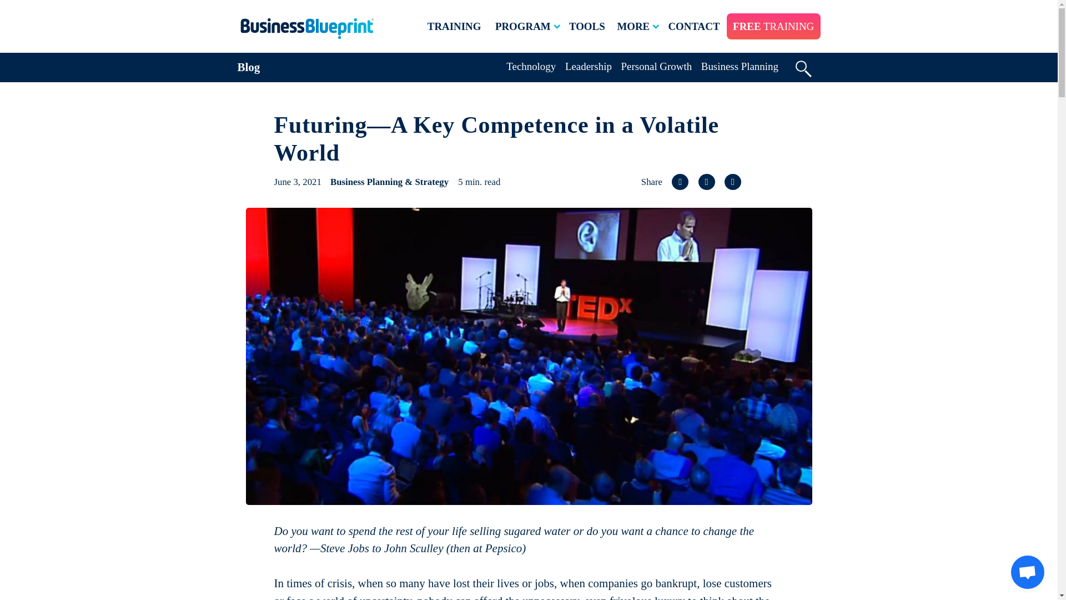 The height and width of the screenshot is (600, 1066). Describe the element at coordinates (589, 66) in the screenshot. I see `Leadership` at that location.